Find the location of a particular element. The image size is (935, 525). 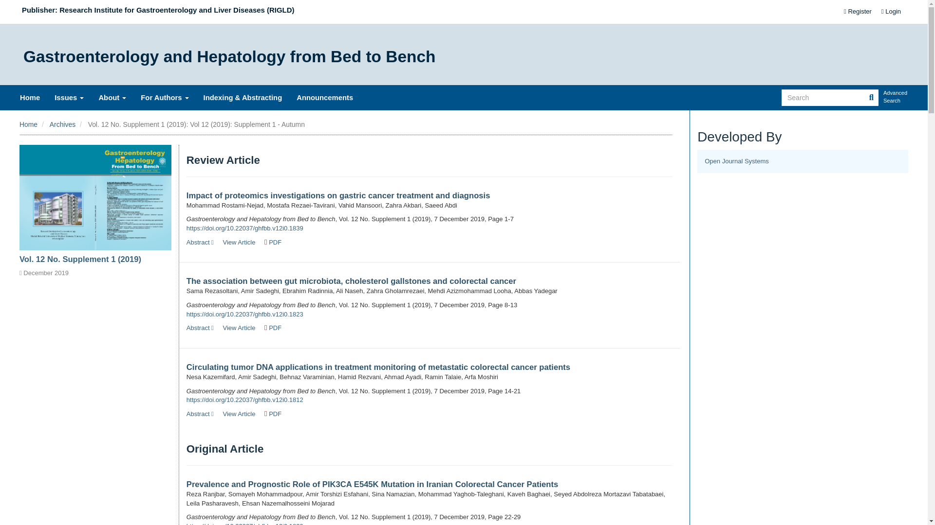

Advanced Search is located at coordinates (896, 97).